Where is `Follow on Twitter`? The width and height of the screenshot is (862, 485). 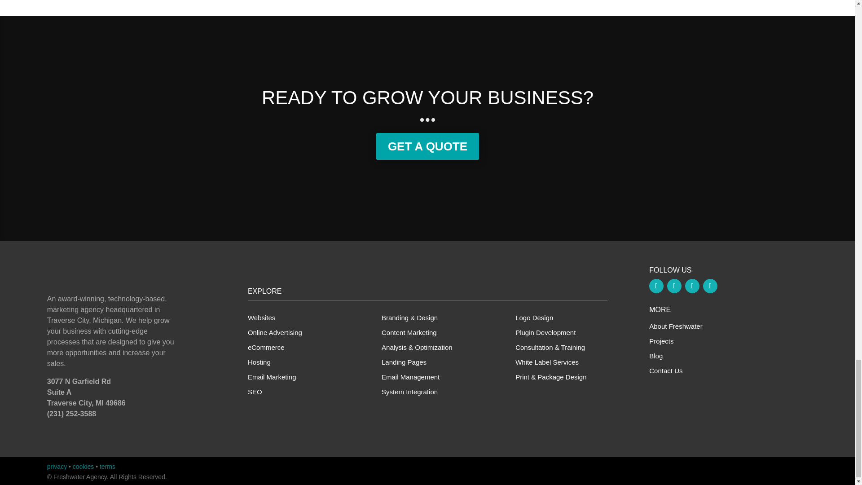
Follow on Twitter is located at coordinates (674, 286).